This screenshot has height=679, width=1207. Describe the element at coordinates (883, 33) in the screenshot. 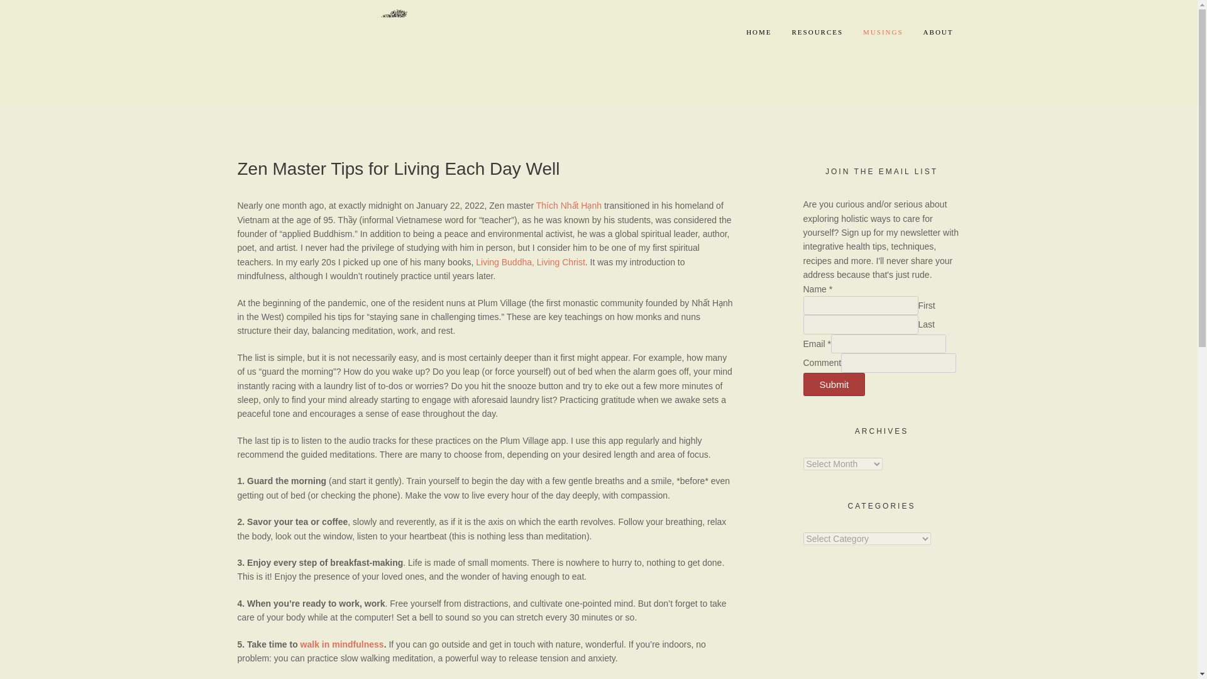

I see `MUSINGS` at that location.